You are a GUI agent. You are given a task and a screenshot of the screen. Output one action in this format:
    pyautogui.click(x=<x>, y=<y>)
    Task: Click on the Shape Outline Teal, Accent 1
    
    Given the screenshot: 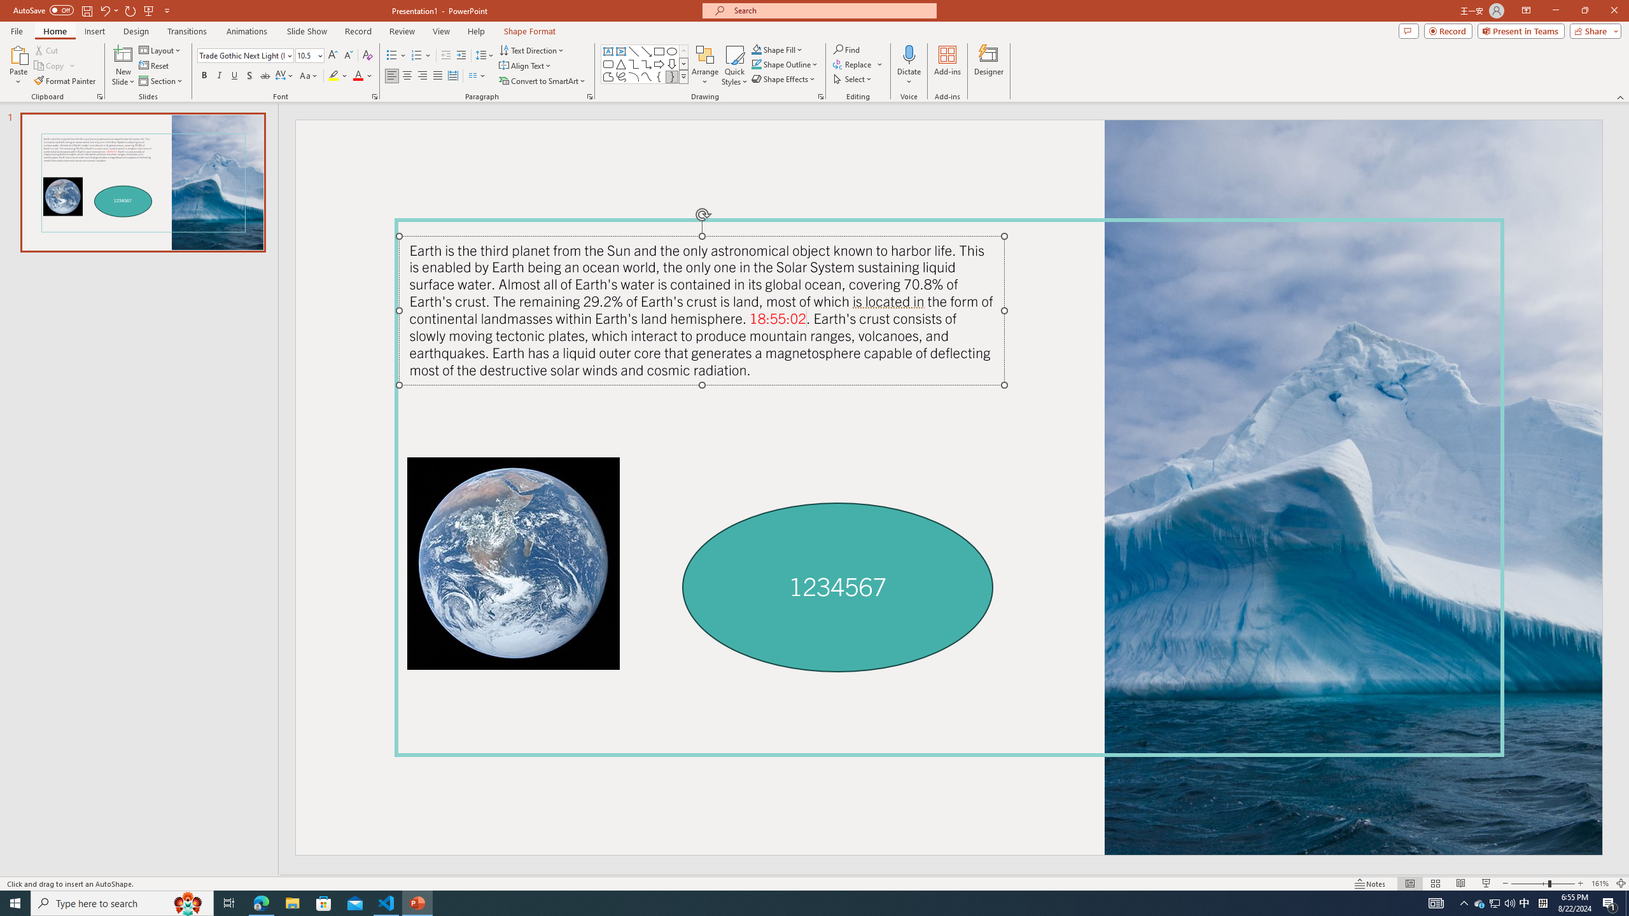 What is the action you would take?
    pyautogui.click(x=756, y=64)
    